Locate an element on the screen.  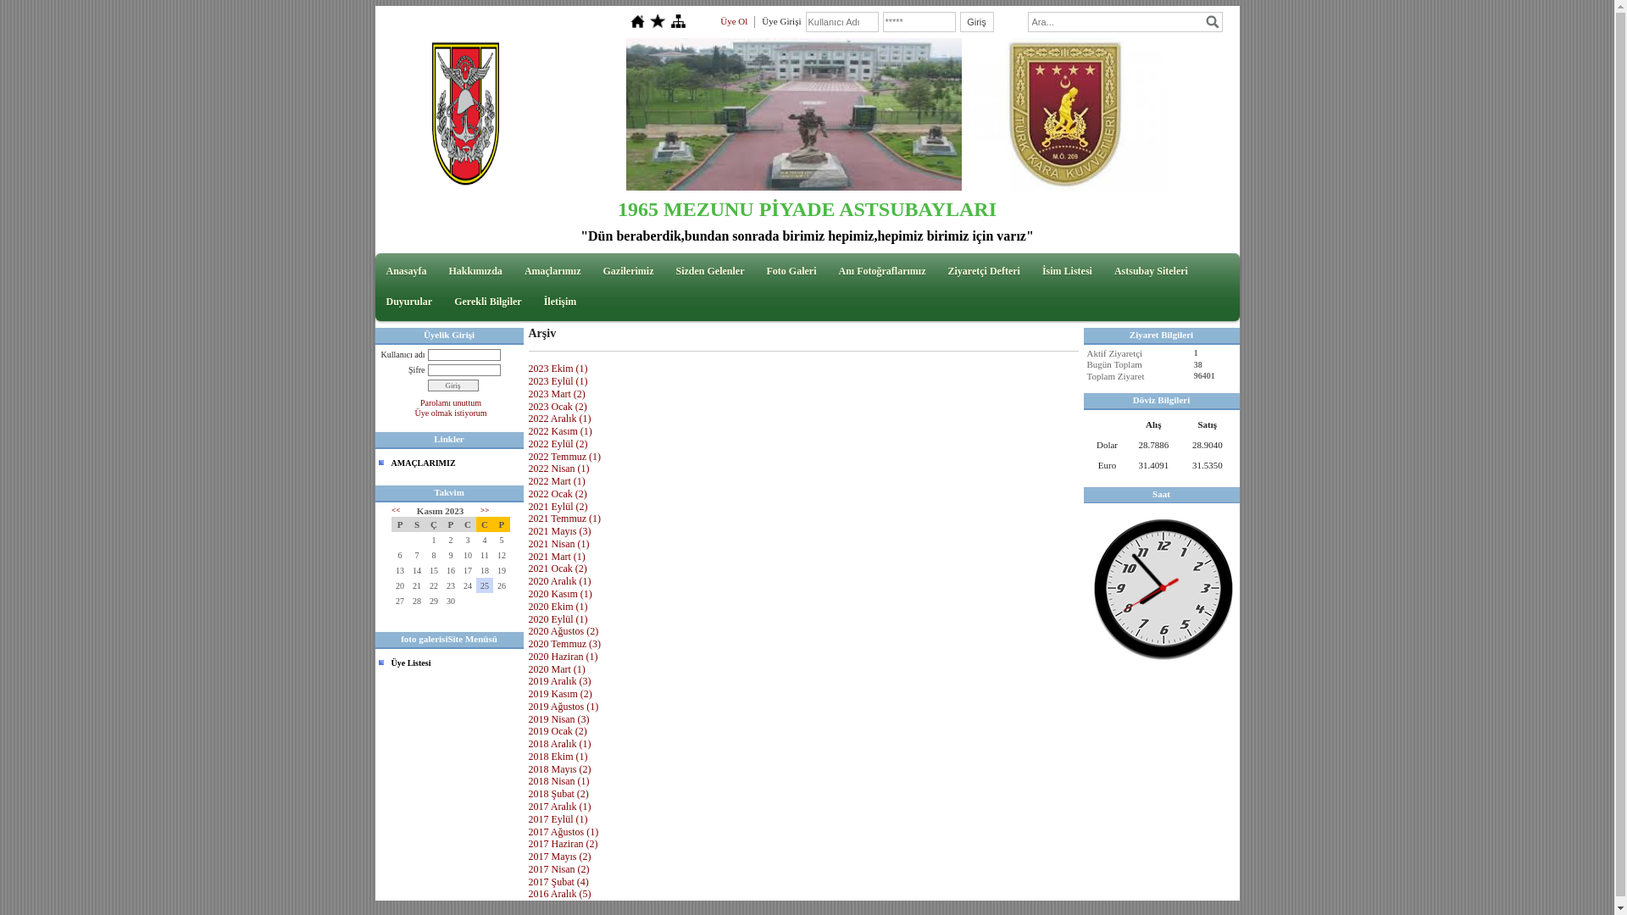
11 is located at coordinates (485, 555).